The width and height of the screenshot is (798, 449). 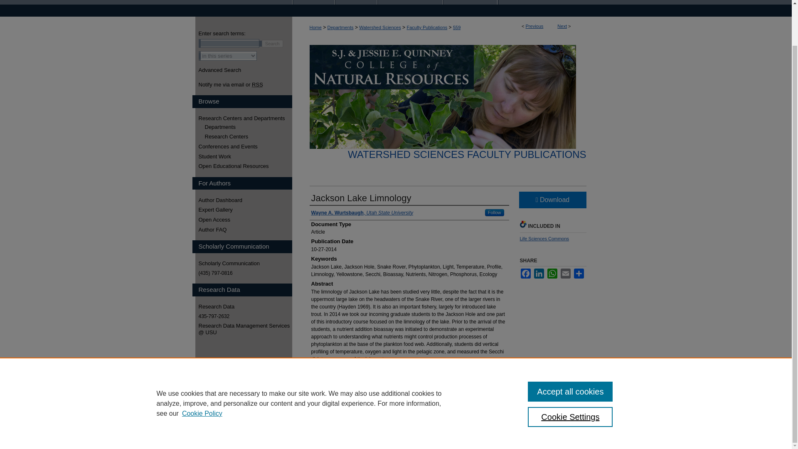 I want to click on Notify me via email or RSS, so click(x=245, y=84).